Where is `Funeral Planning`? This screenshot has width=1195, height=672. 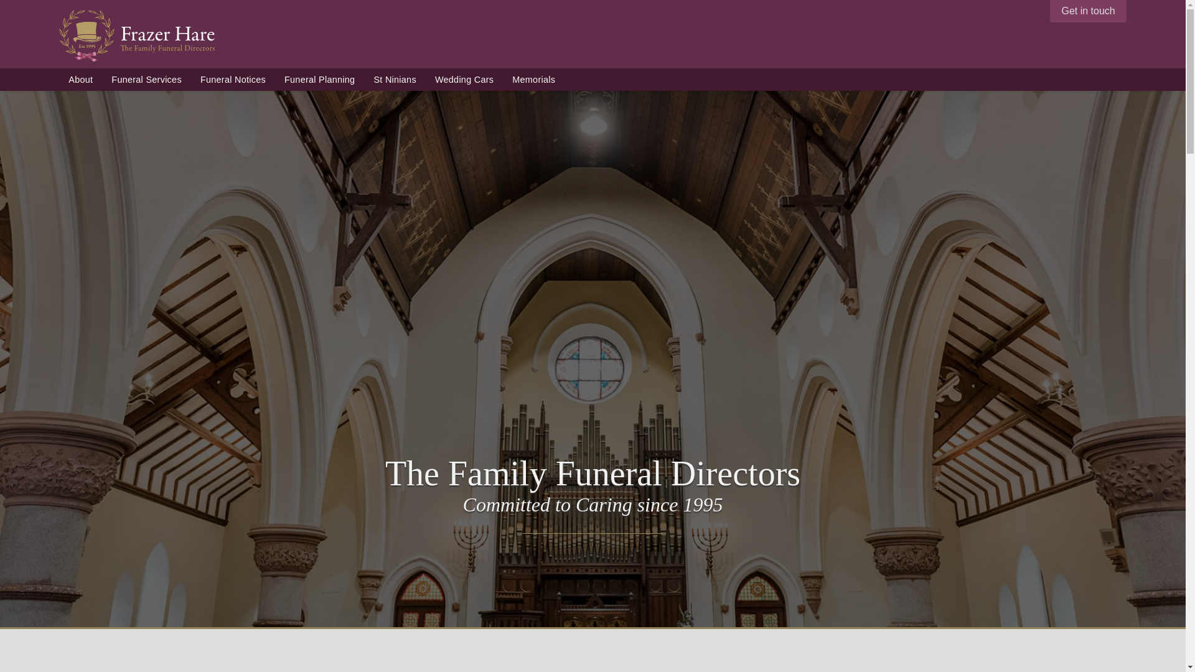
Funeral Planning is located at coordinates (319, 80).